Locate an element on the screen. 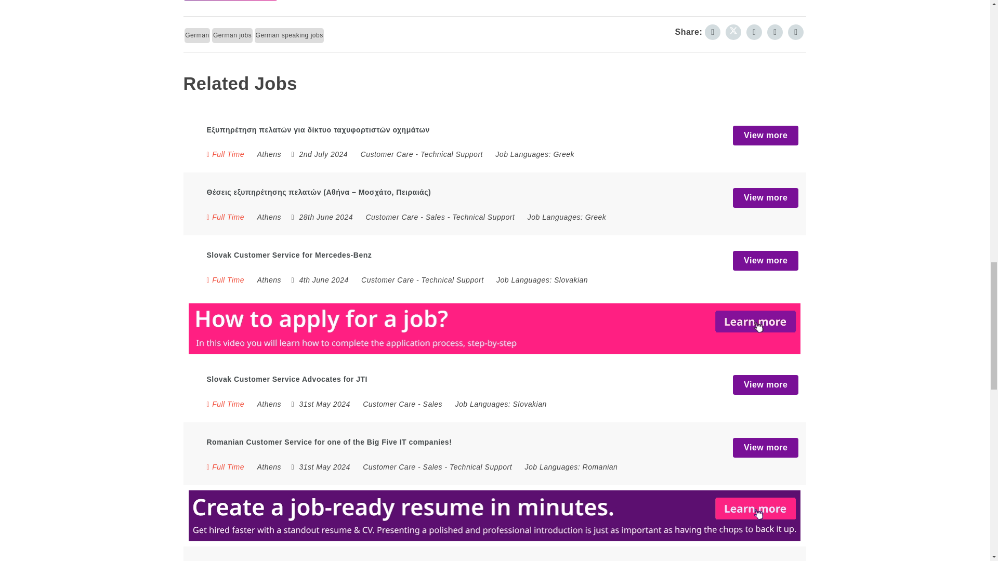 Image resolution: width=998 pixels, height=561 pixels. Share on email is located at coordinates (795, 32).